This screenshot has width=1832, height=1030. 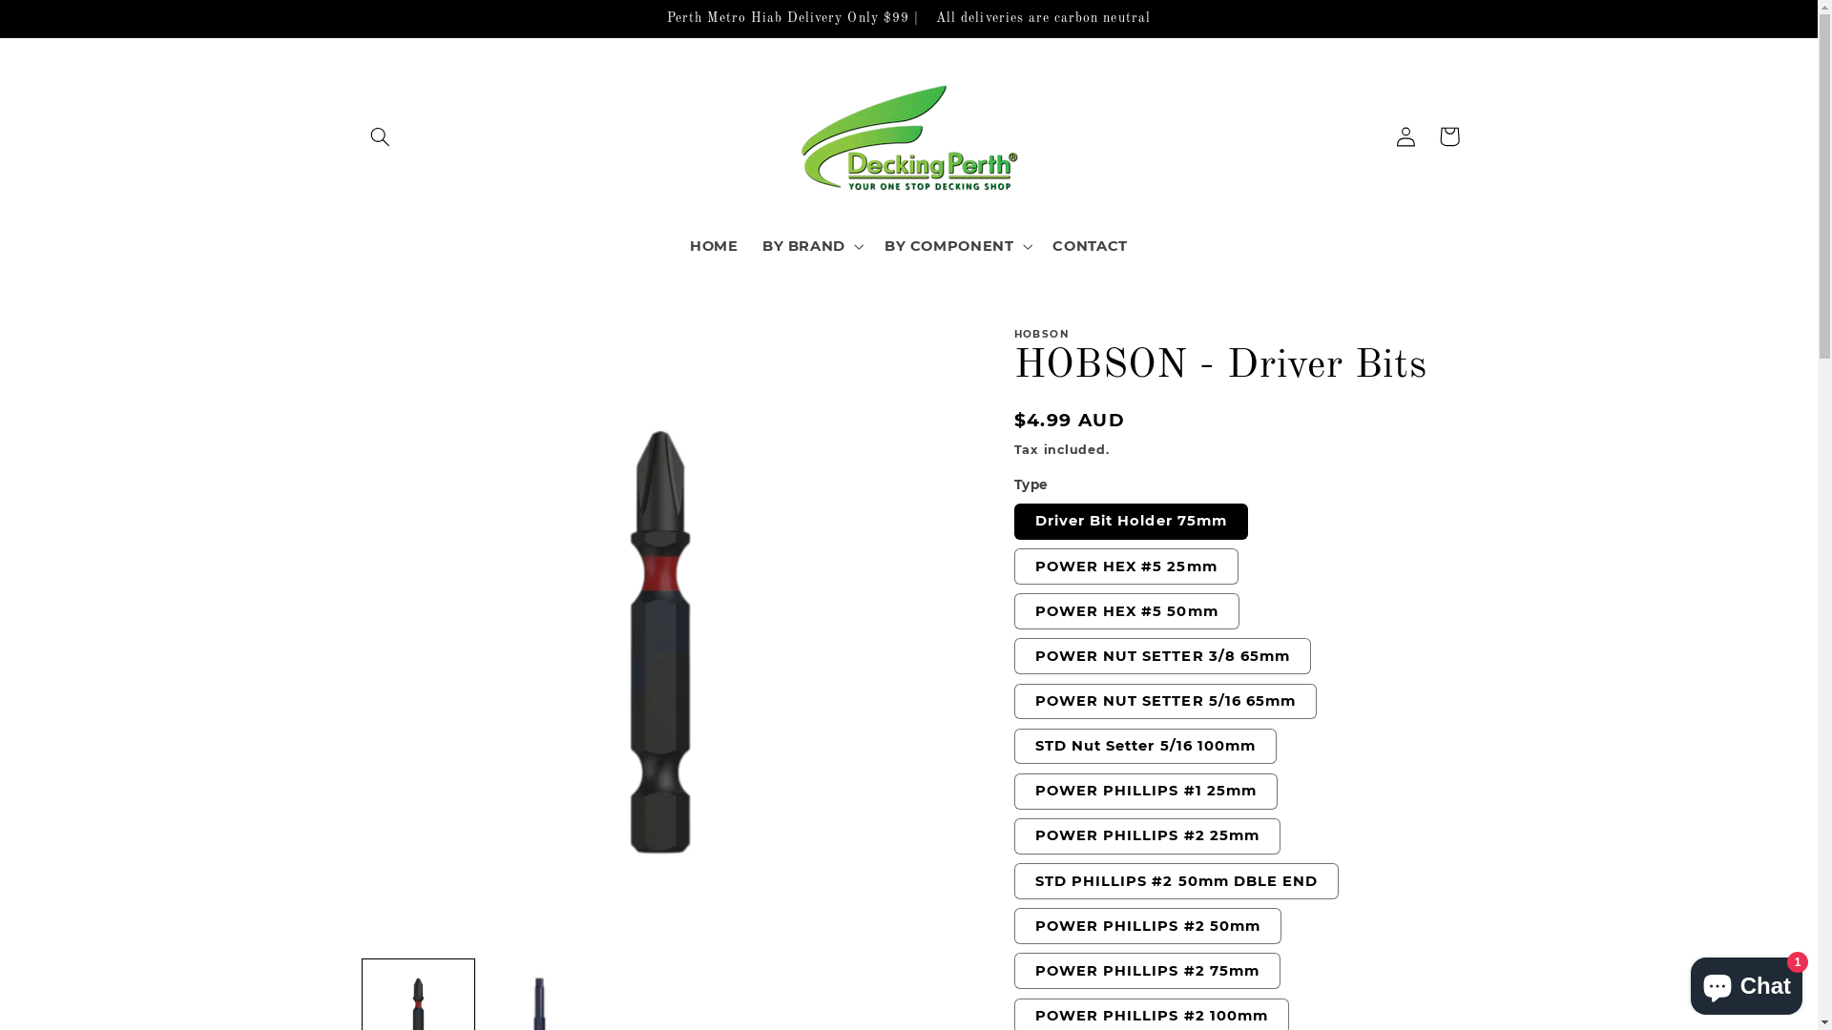 I want to click on HOME, so click(x=715, y=247).